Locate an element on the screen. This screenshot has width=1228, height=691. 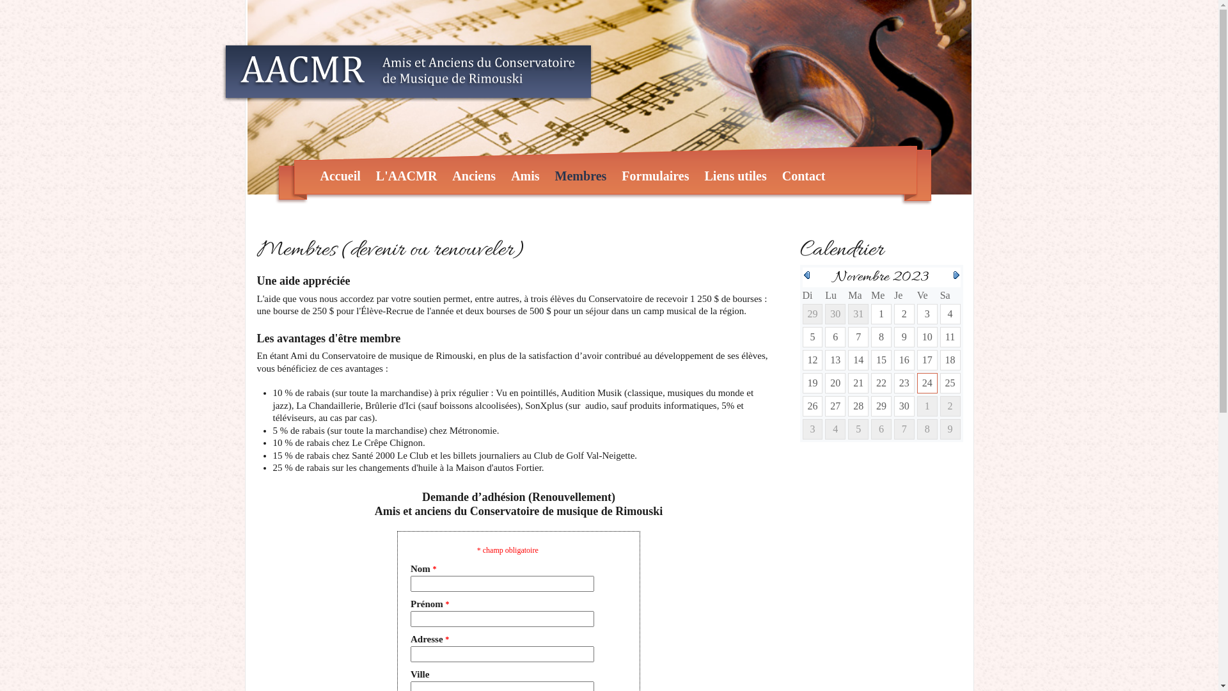
23 is located at coordinates (904, 383).